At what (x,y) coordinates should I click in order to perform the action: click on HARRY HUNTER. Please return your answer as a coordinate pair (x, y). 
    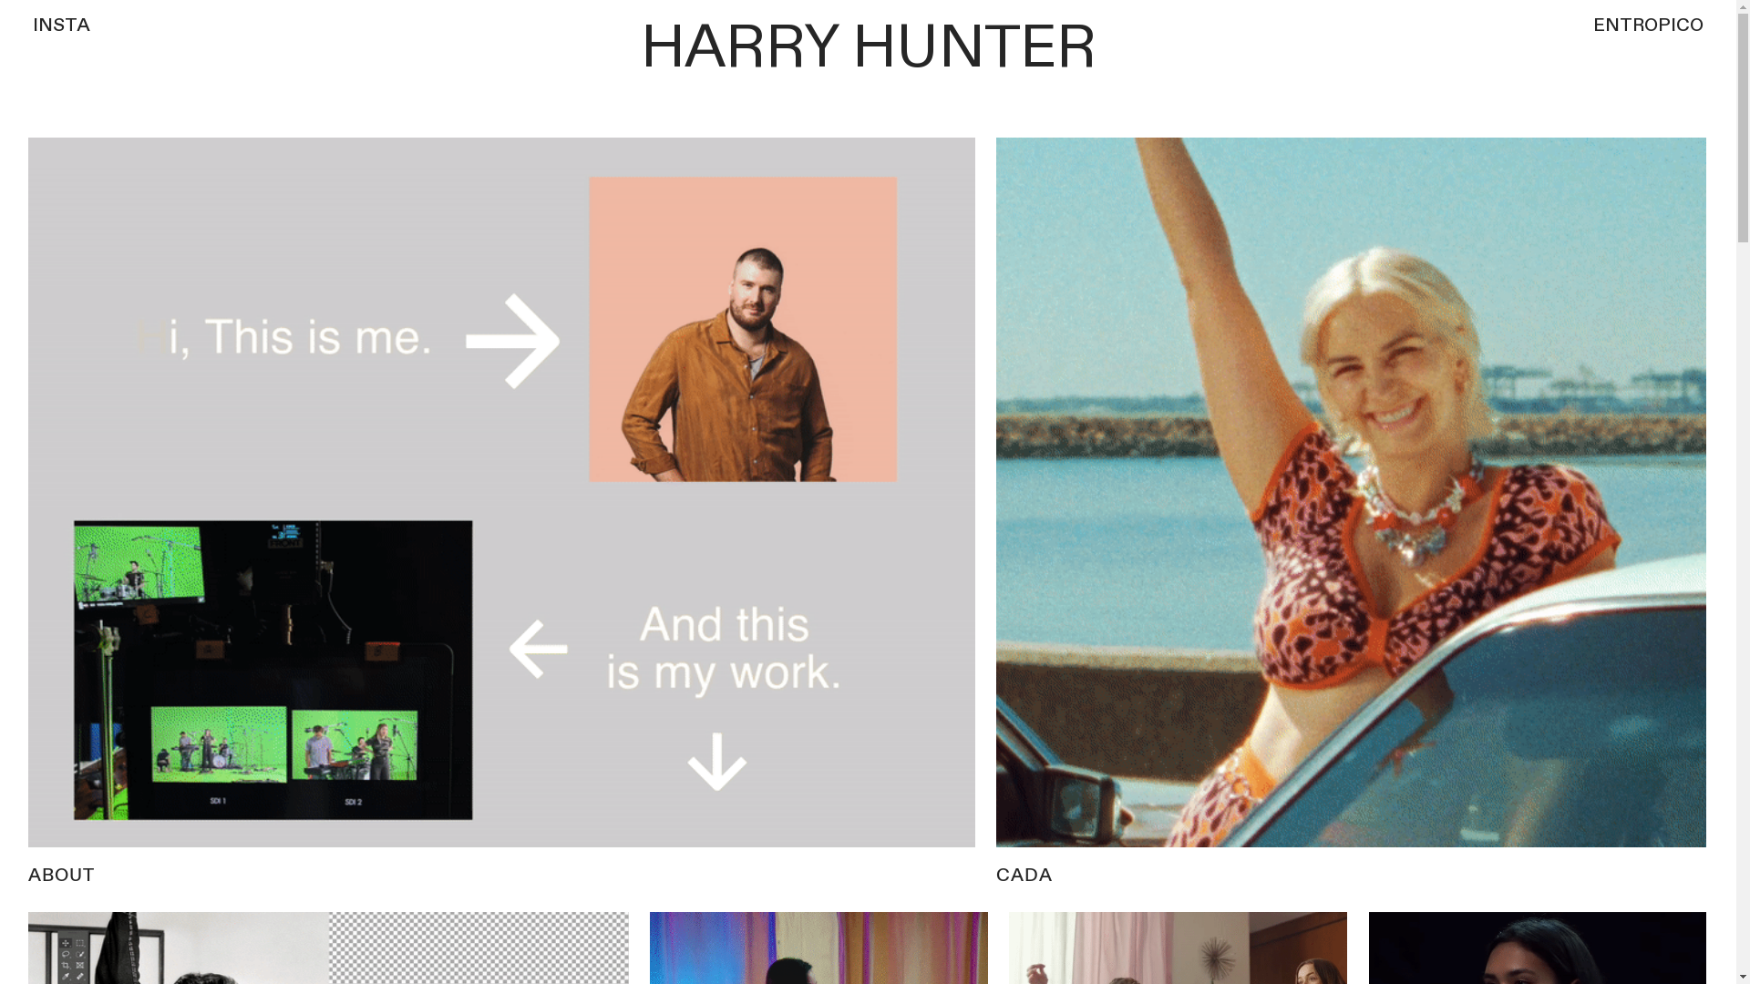
    Looking at the image, I should click on (869, 47).